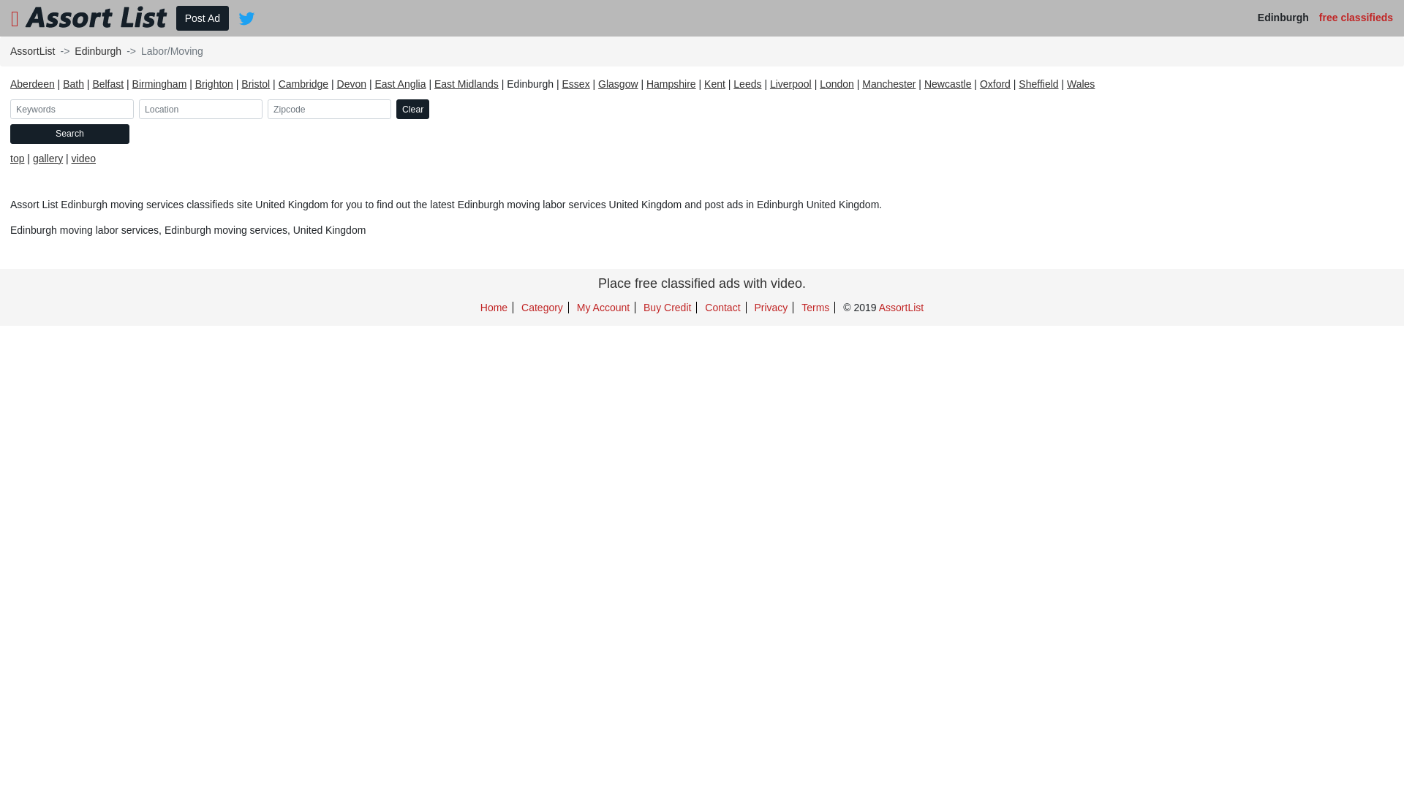  Describe the element at coordinates (214, 84) in the screenshot. I see `Brighton` at that location.